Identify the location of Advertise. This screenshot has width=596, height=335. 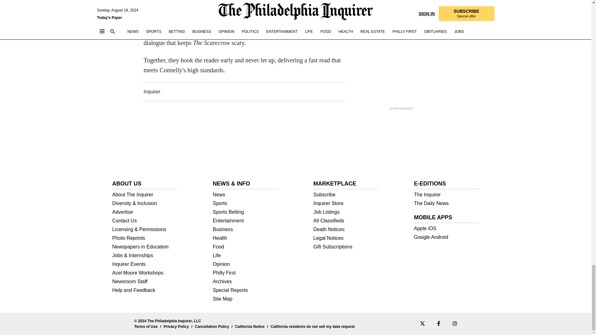
(145, 212).